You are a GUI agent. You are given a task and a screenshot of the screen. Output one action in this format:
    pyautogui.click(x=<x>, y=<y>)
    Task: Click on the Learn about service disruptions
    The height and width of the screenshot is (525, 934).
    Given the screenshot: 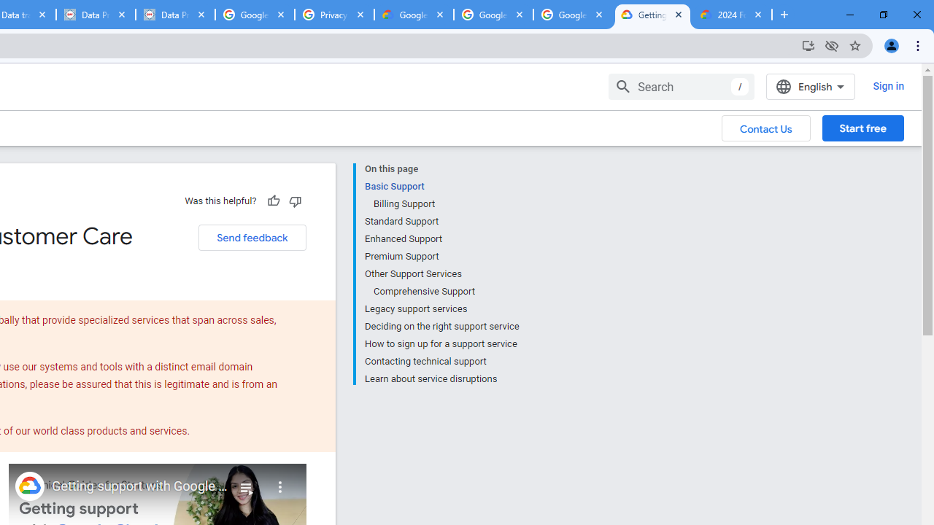 What is the action you would take?
    pyautogui.click(x=441, y=378)
    